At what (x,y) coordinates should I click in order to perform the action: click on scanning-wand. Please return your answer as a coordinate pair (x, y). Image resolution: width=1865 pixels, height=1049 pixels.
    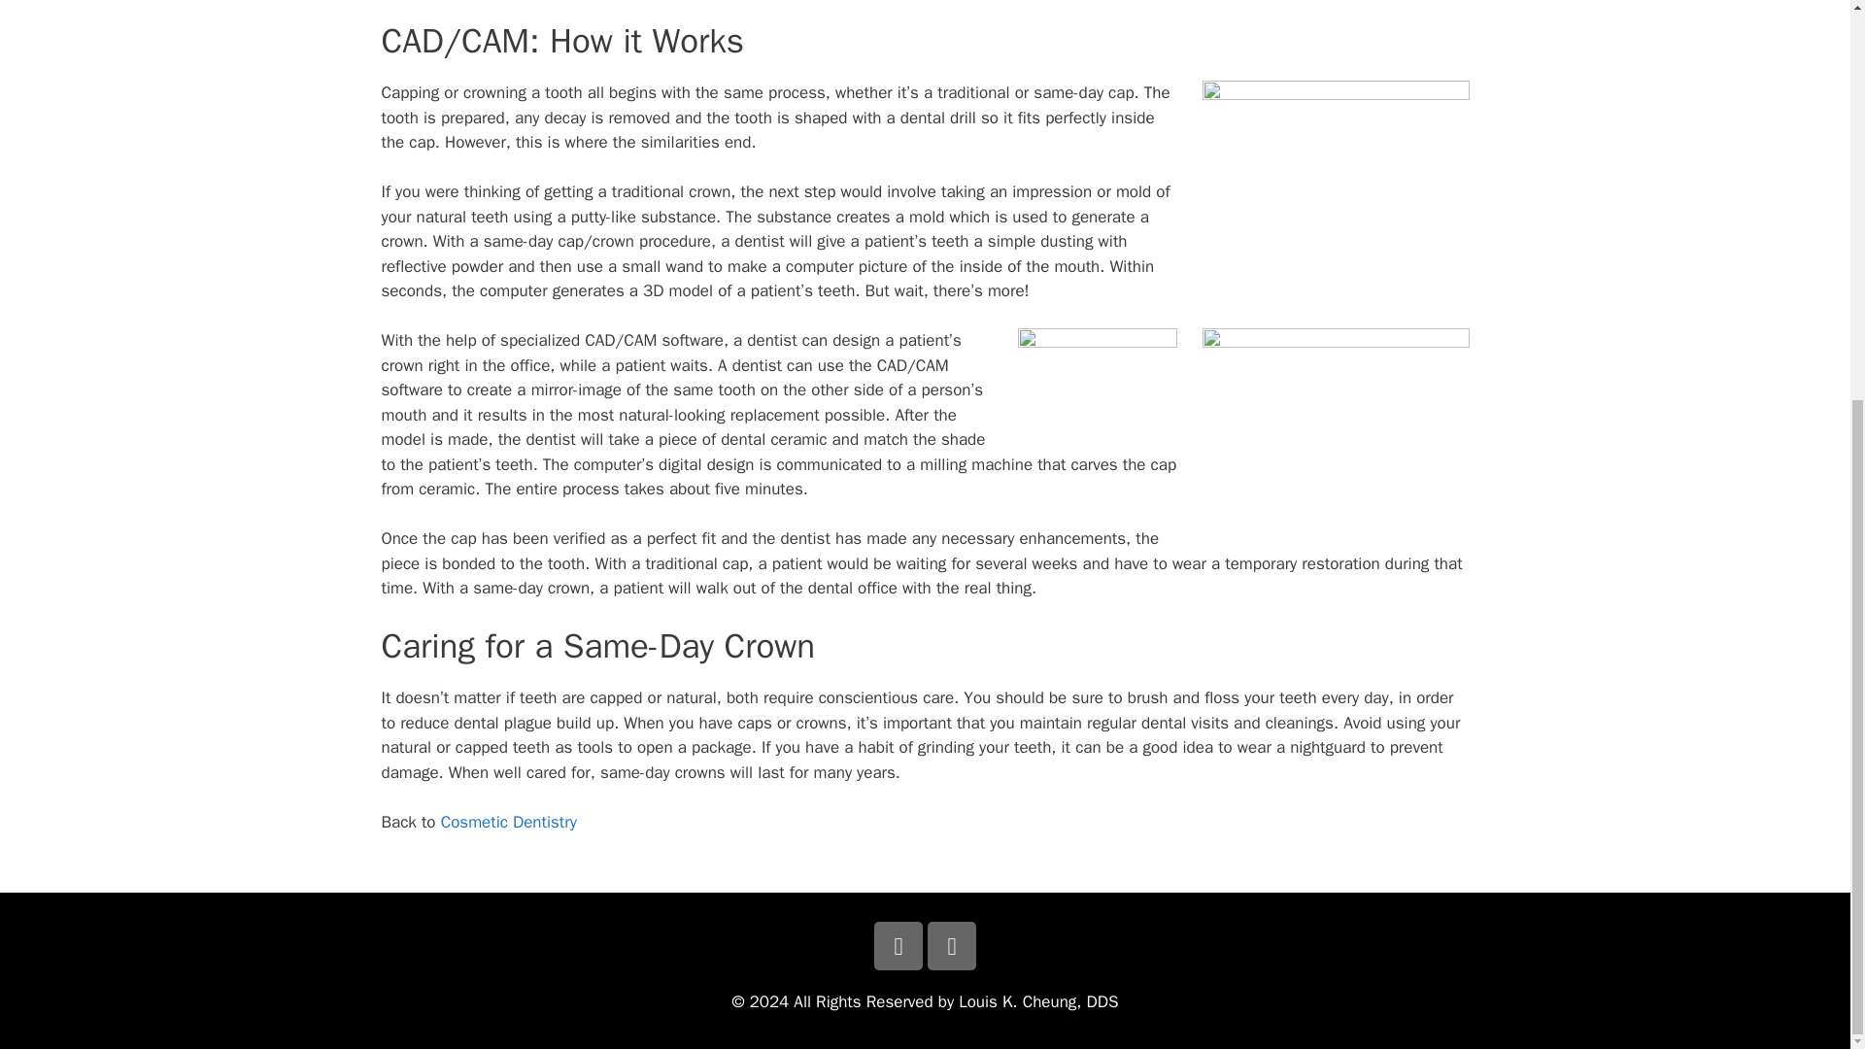
    Looking at the image, I should click on (1336, 181).